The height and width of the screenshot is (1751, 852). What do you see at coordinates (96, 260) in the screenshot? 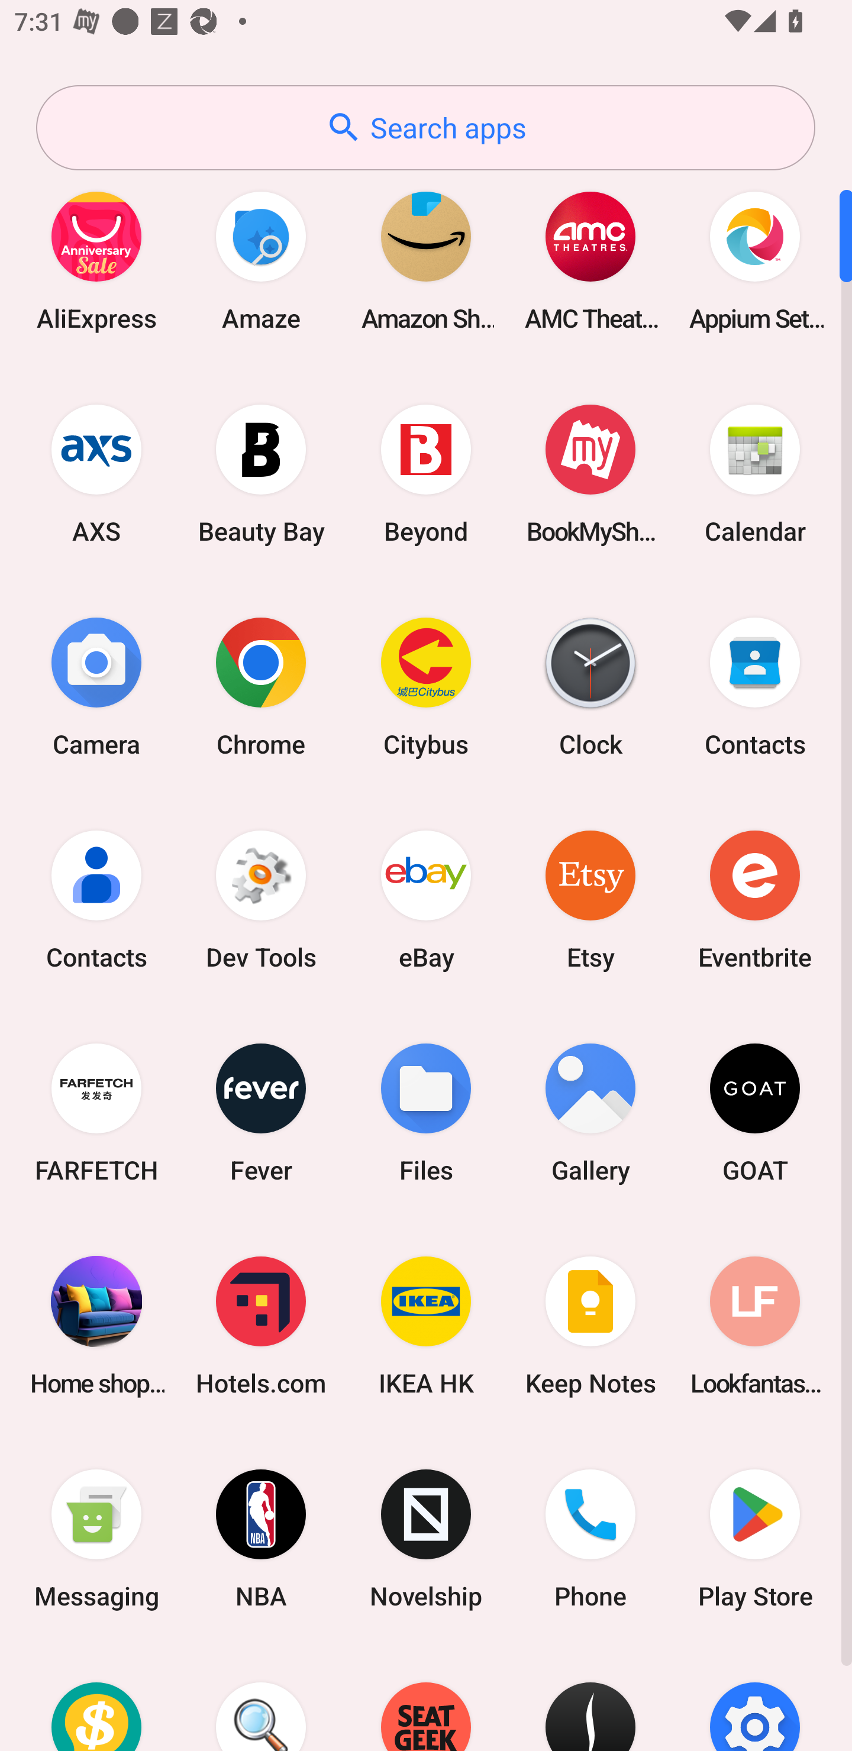
I see `AliExpress` at bounding box center [96, 260].